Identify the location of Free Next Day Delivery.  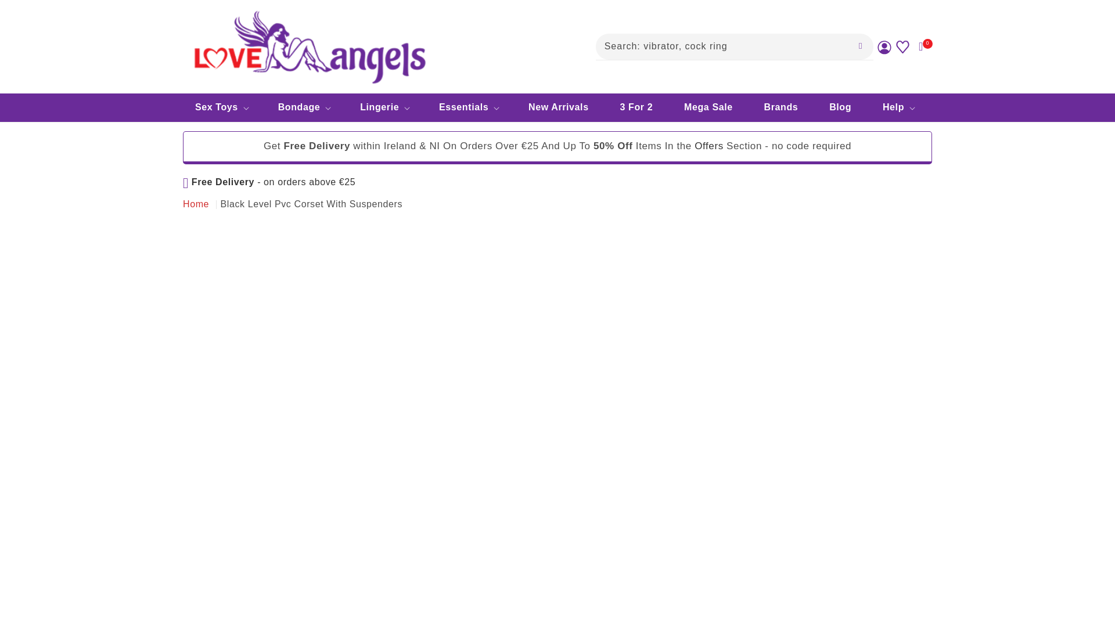
(269, 181).